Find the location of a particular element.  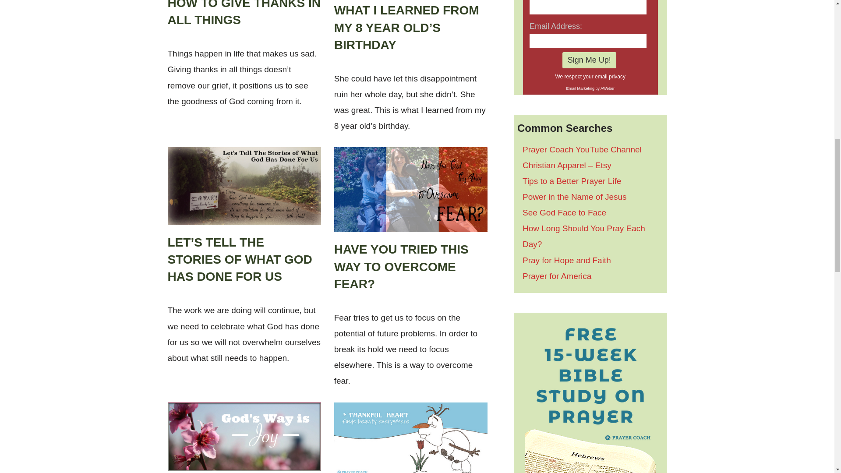

Sign Me Up! is located at coordinates (590, 60).